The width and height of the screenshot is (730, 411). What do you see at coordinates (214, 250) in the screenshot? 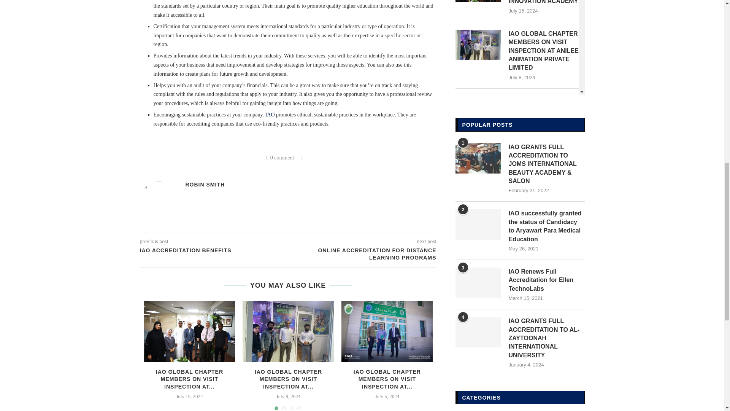
I see `IAO ACCREDITATION BENEFITS` at bounding box center [214, 250].